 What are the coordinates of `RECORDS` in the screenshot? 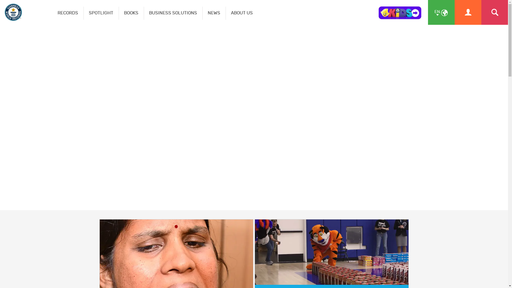 It's located at (68, 13).